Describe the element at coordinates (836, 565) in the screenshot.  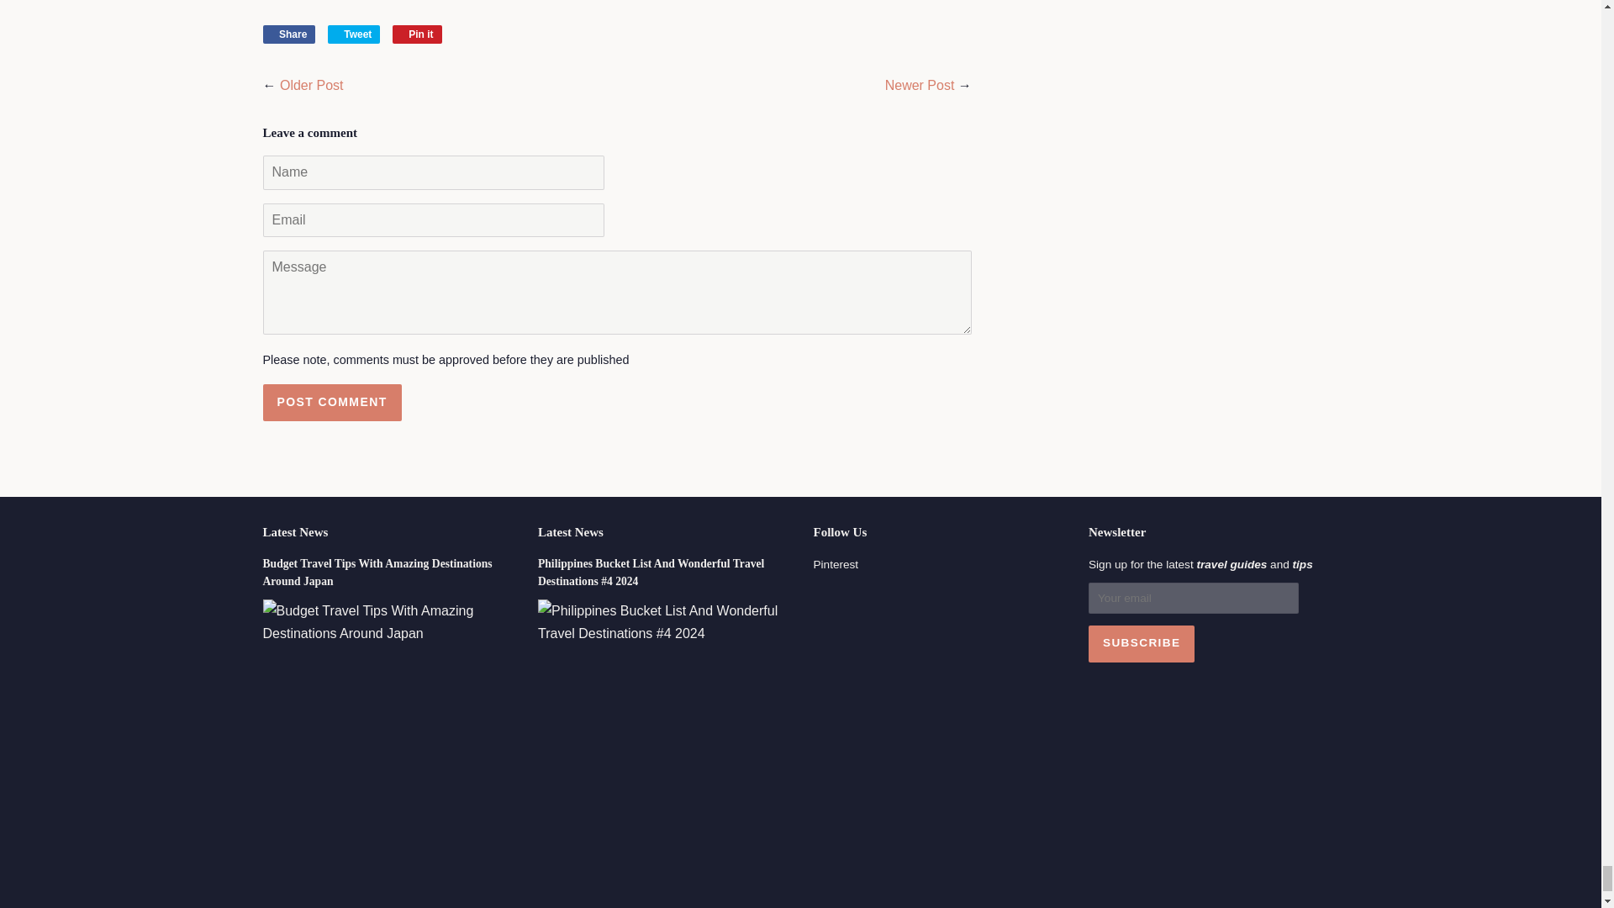
I see `Pinterest` at that location.